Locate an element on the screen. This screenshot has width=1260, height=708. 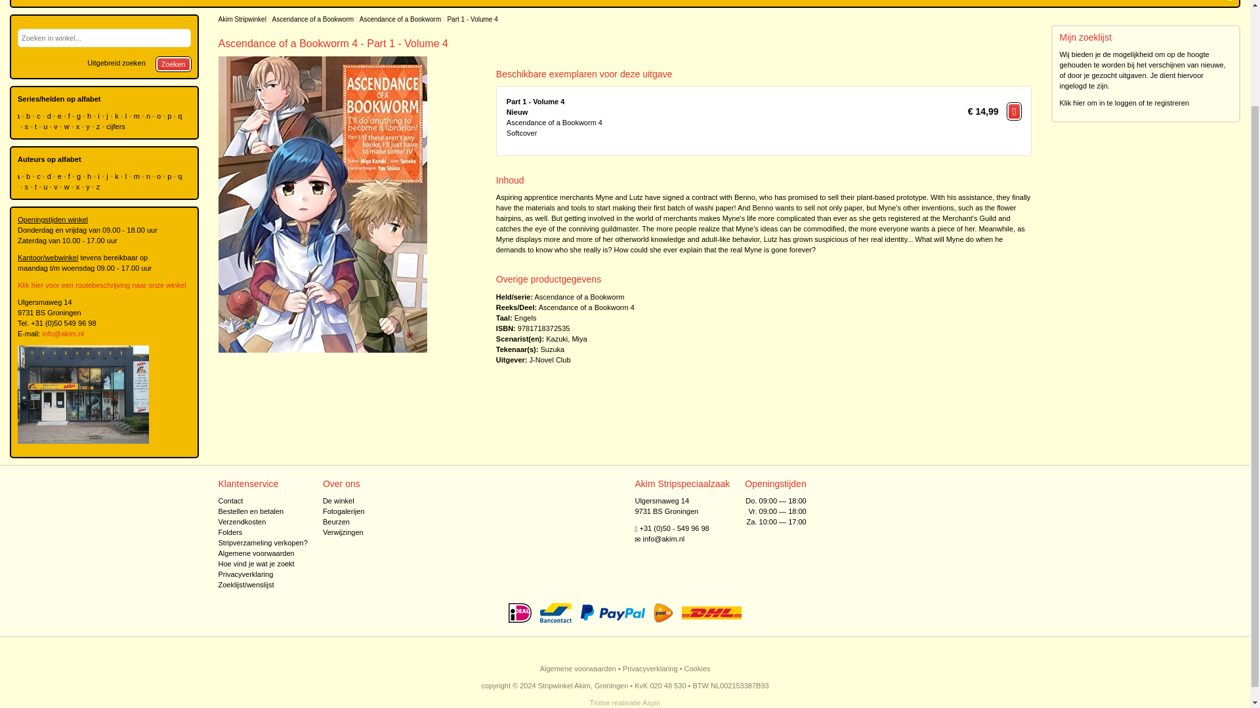
Akim Stripwinkel is located at coordinates (241, 18).